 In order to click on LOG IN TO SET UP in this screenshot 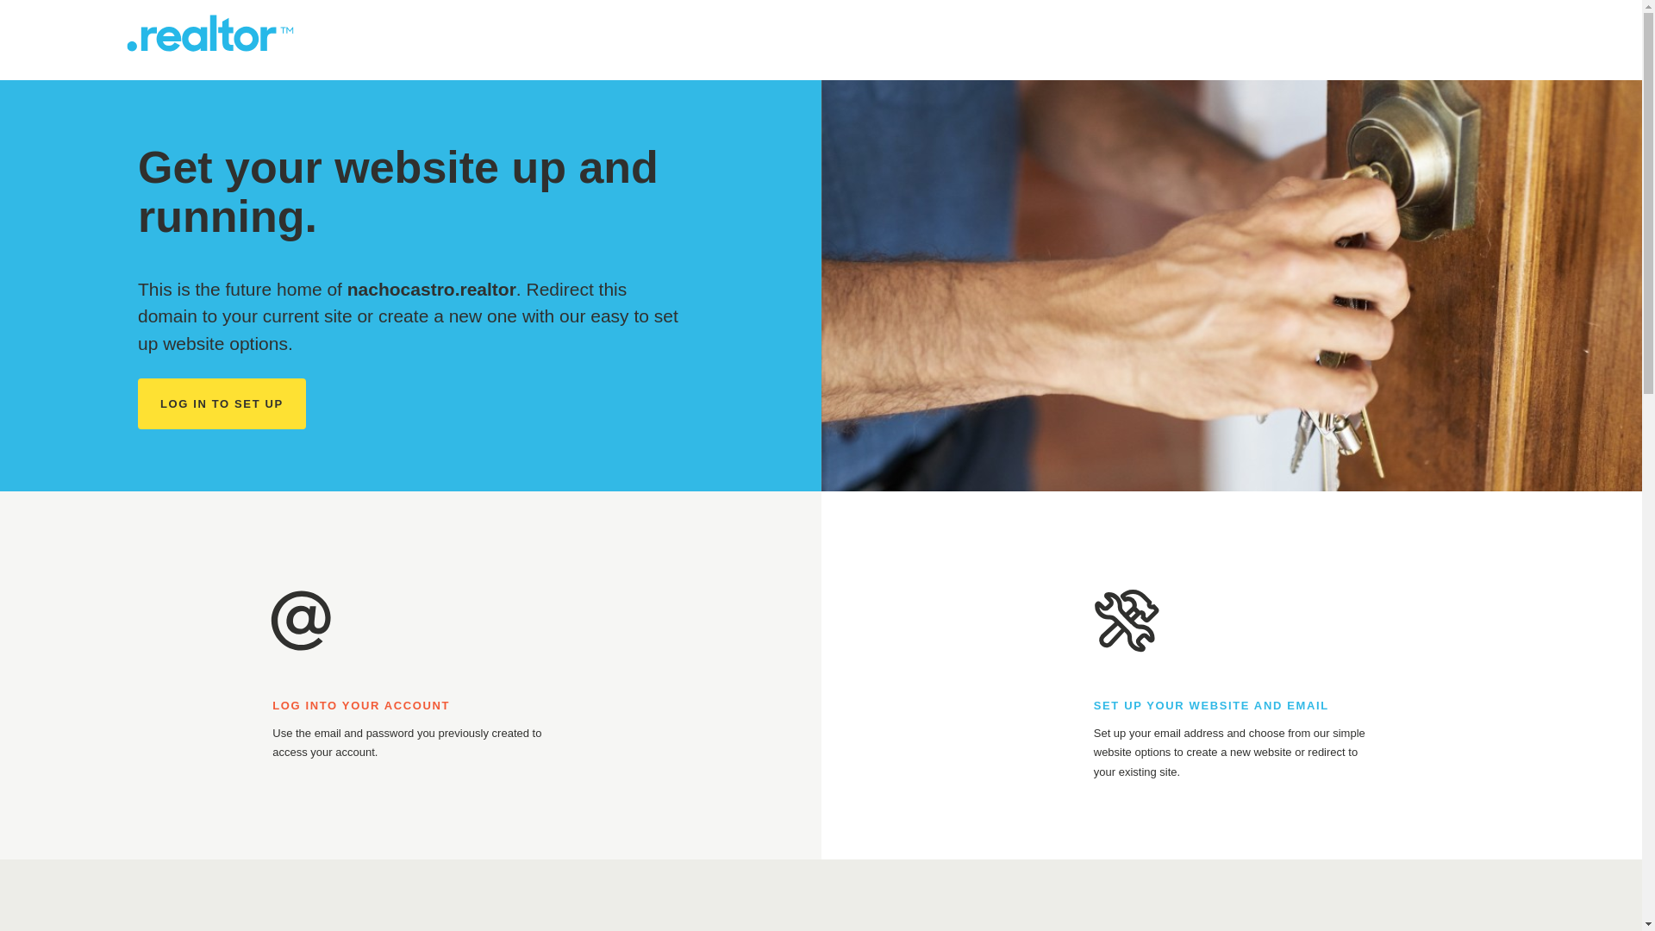, I will do `click(222, 403)`.